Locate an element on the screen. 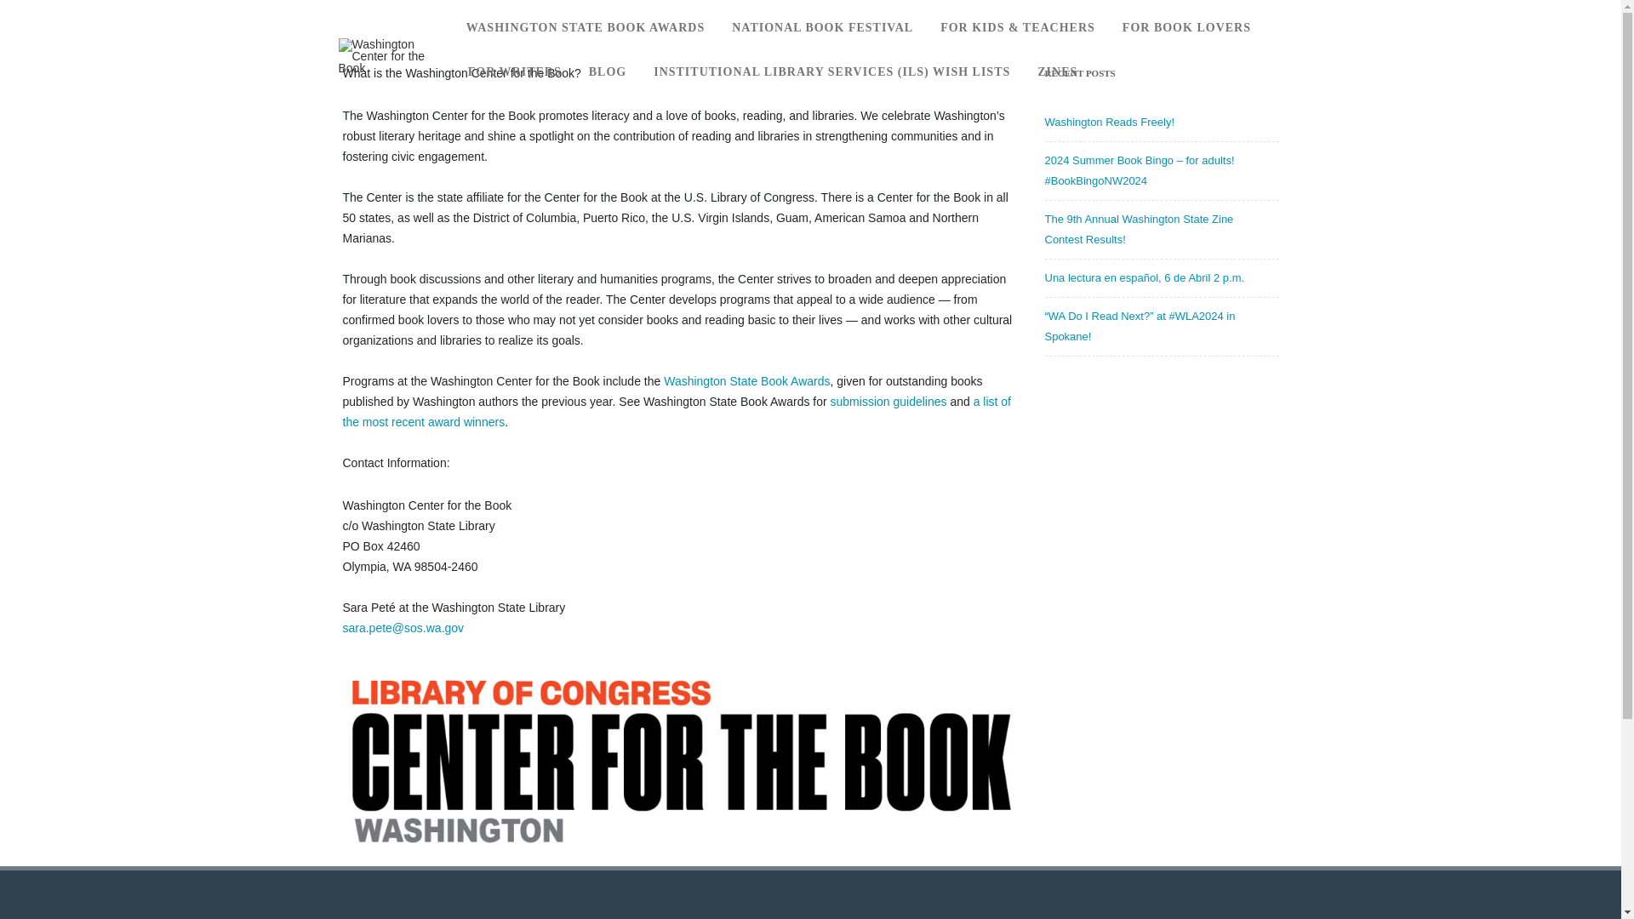  ZINES is located at coordinates (1057, 72).